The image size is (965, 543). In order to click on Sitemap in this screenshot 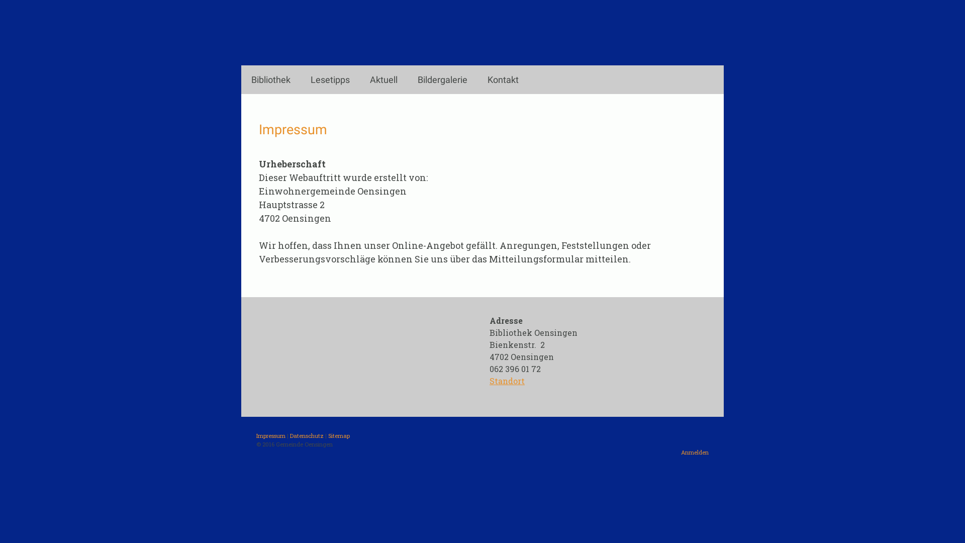, I will do `click(339, 435)`.